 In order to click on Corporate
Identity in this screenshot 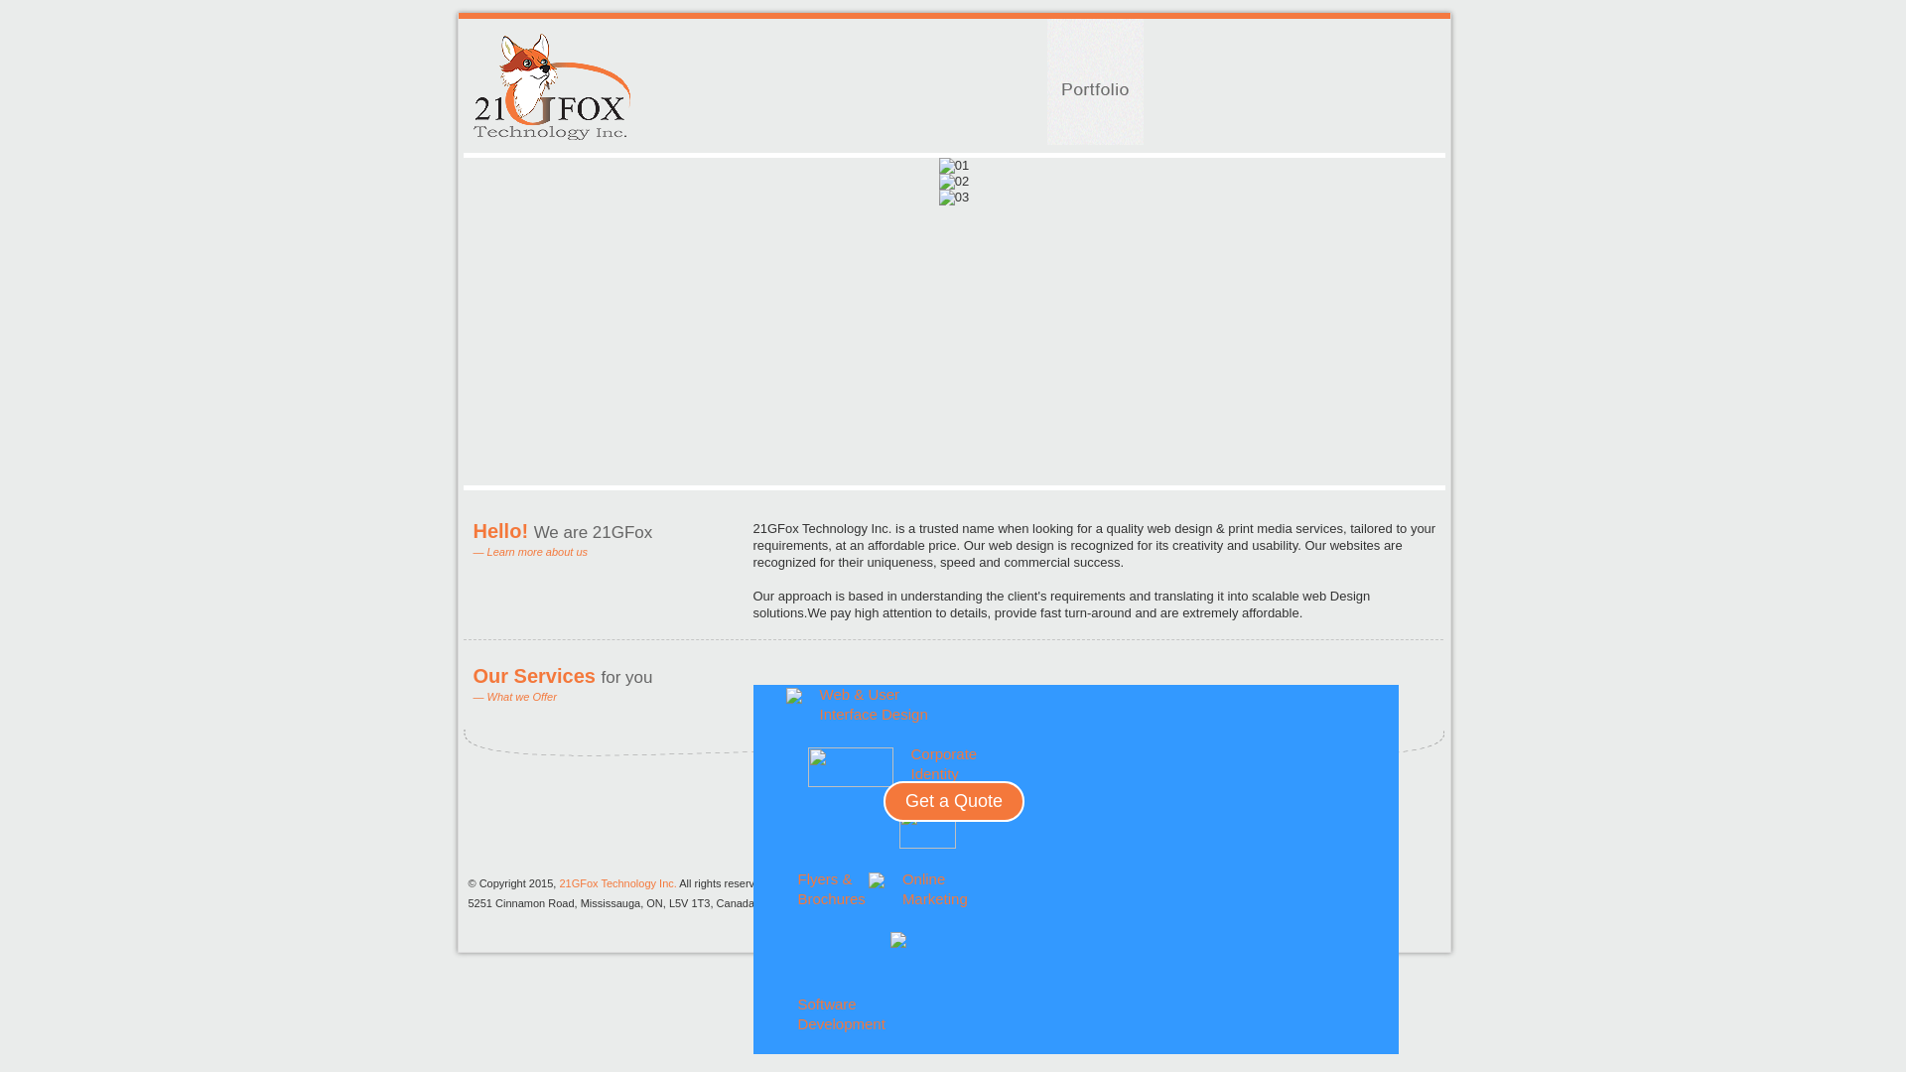, I will do `click(945, 764)`.